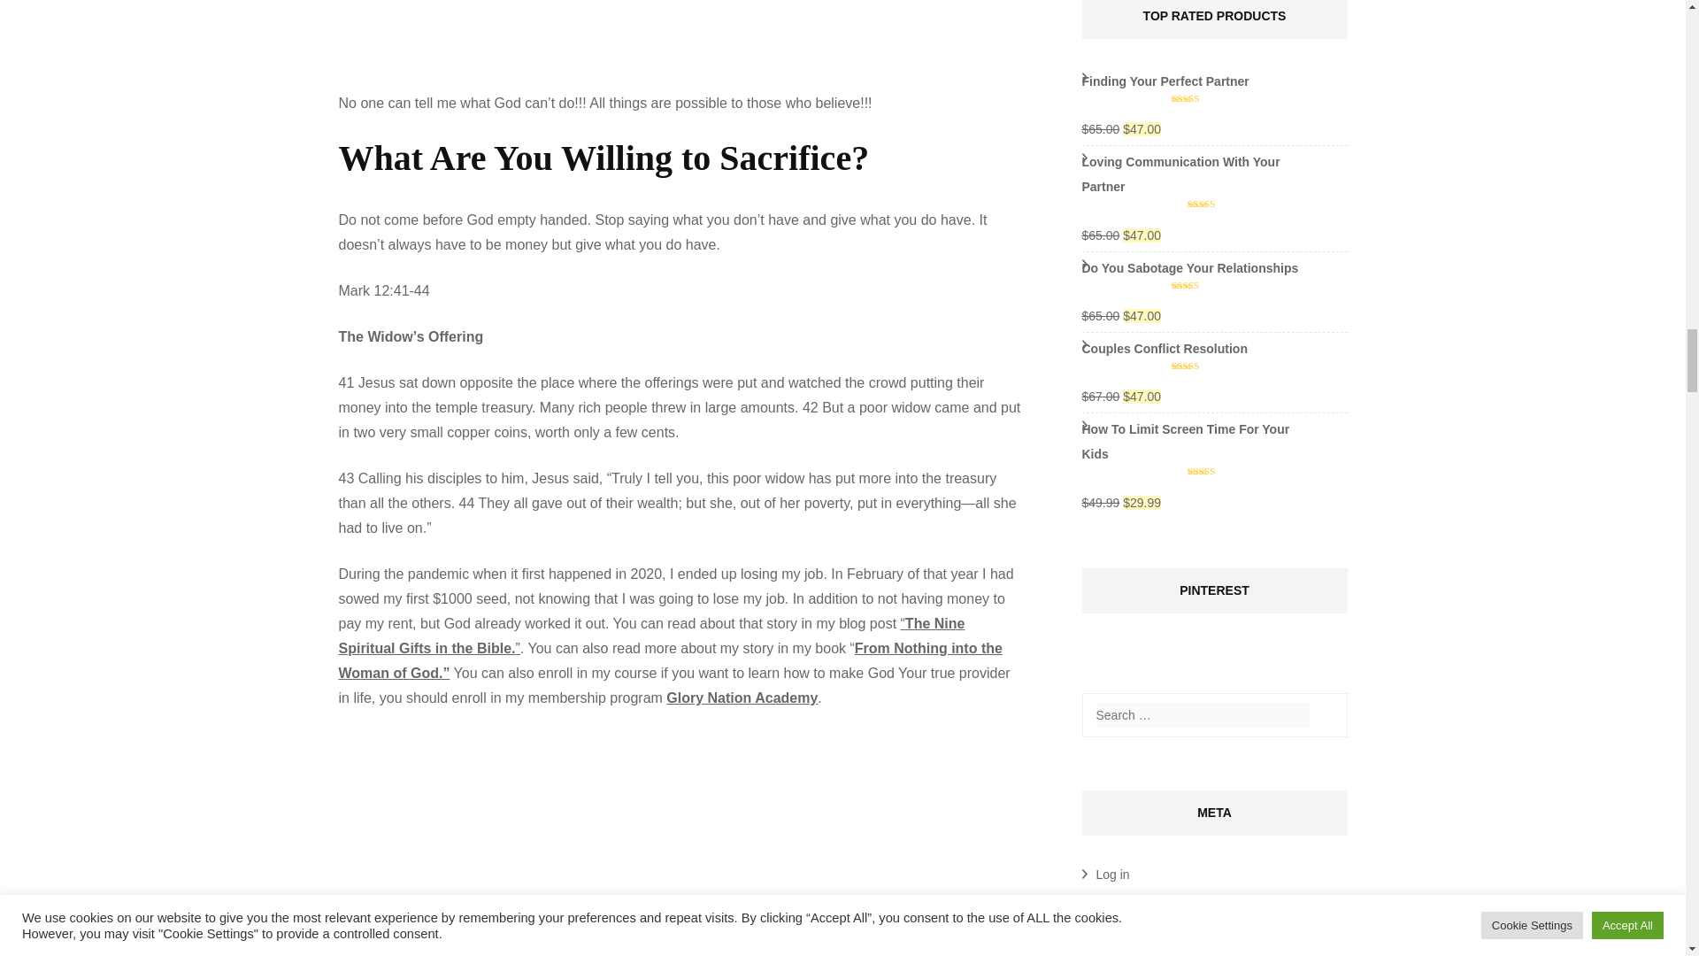  I want to click on Search, so click(1324, 715).